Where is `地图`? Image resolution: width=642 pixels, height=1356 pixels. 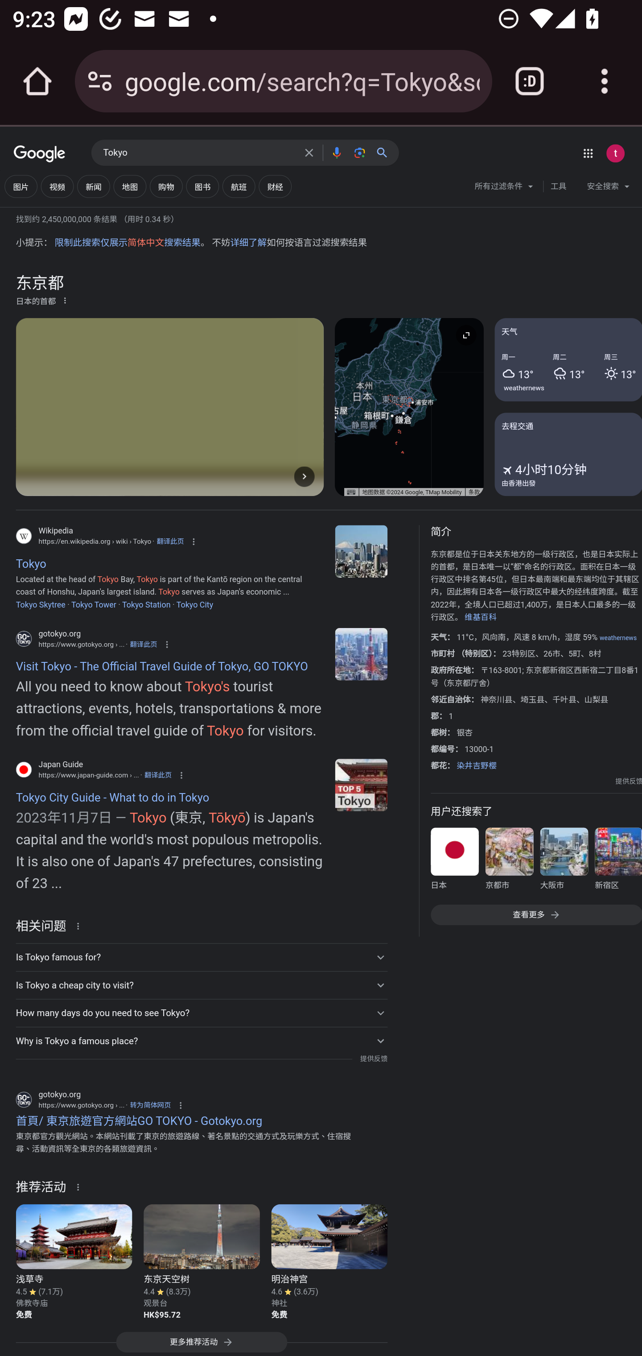 地图 is located at coordinates (129, 186).